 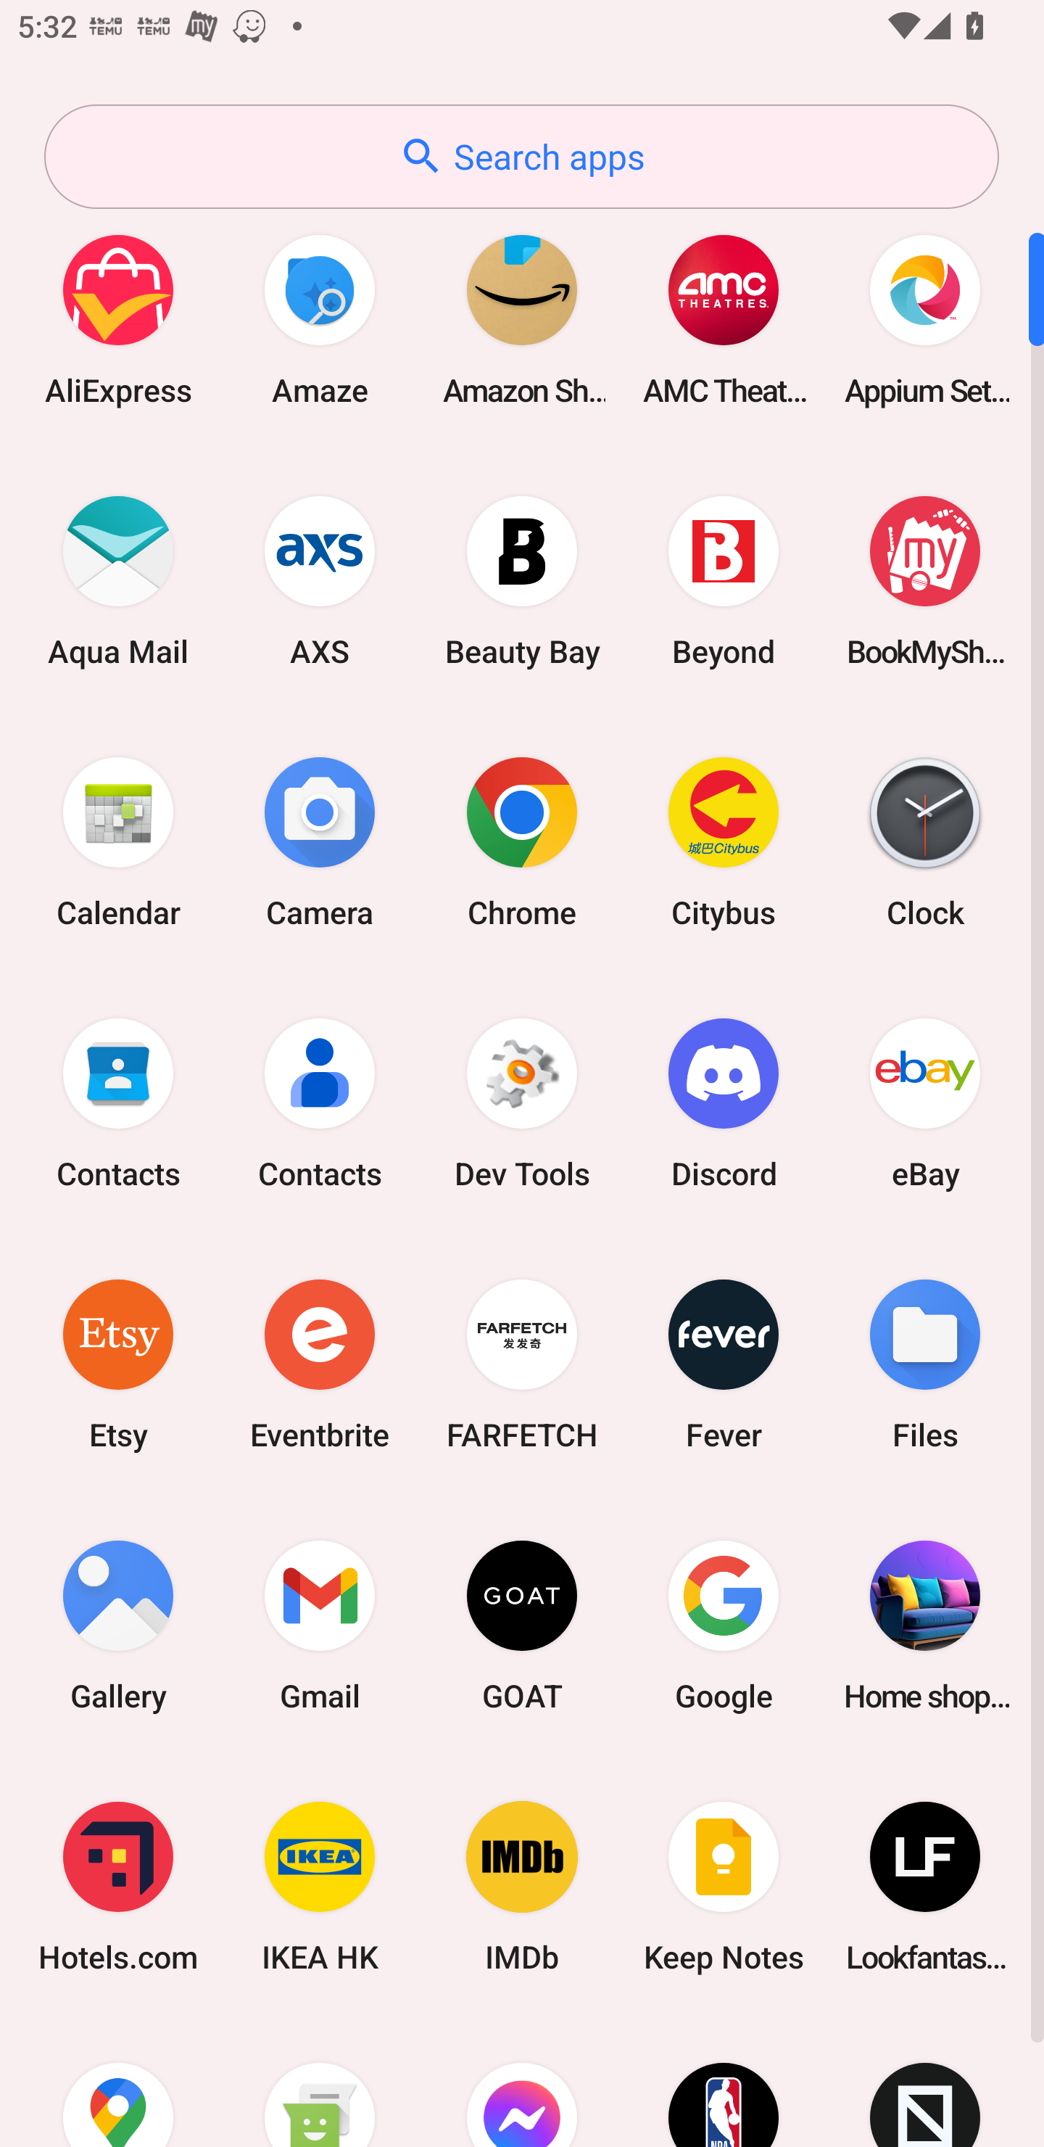 What do you see at coordinates (925, 1625) in the screenshot?
I see `Home shopping` at bounding box center [925, 1625].